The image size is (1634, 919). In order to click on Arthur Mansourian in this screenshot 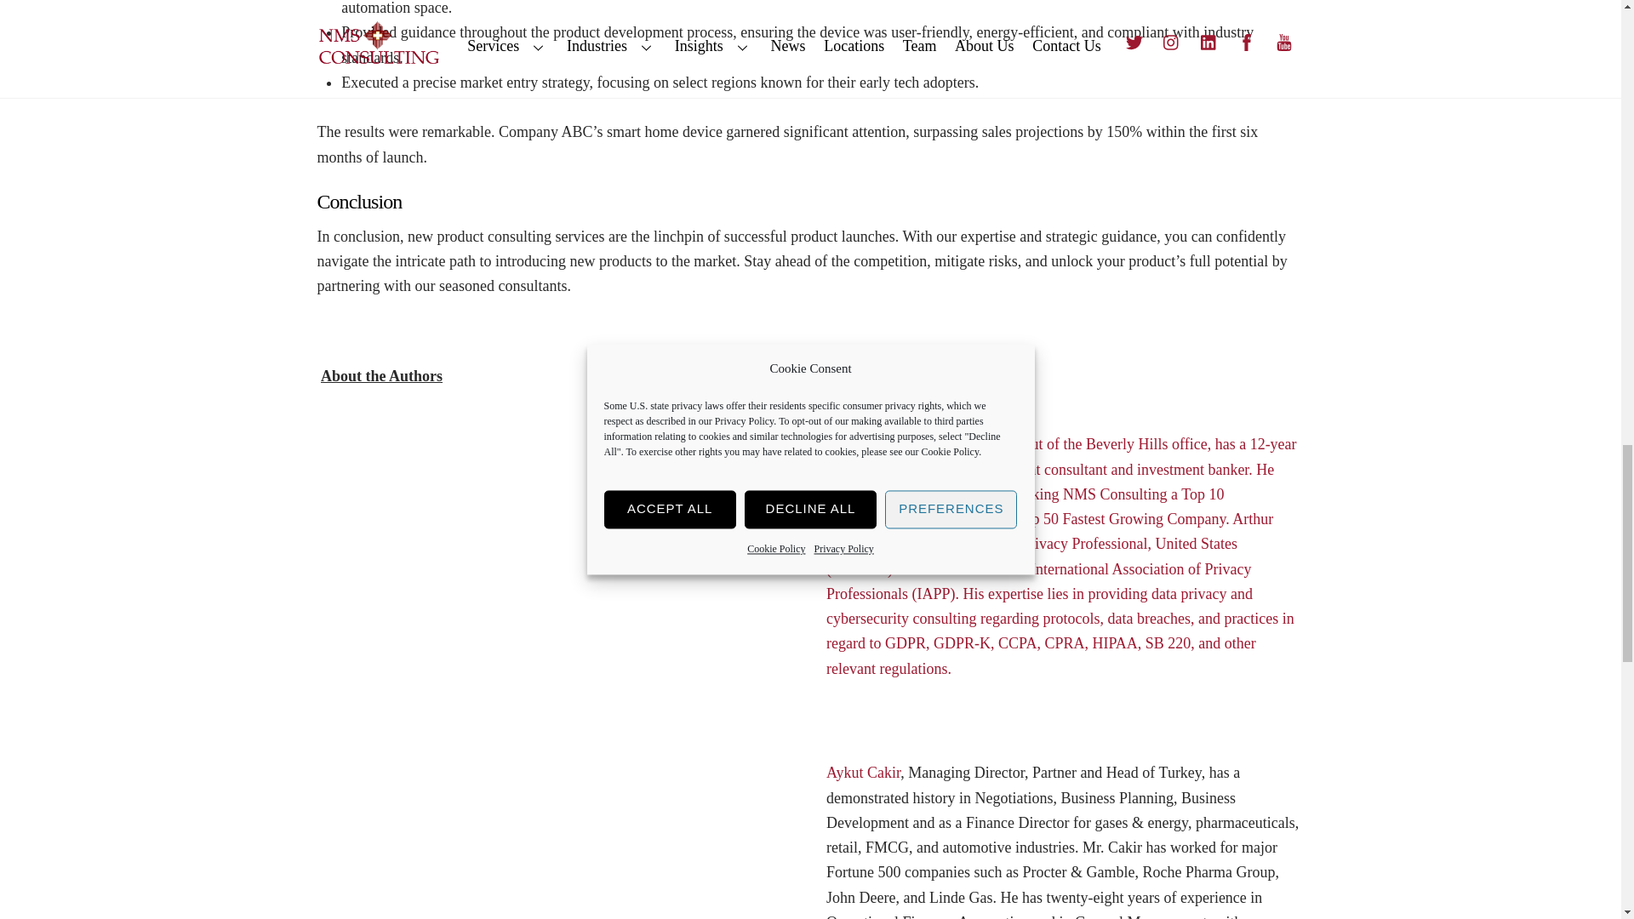, I will do `click(423, 538)`.